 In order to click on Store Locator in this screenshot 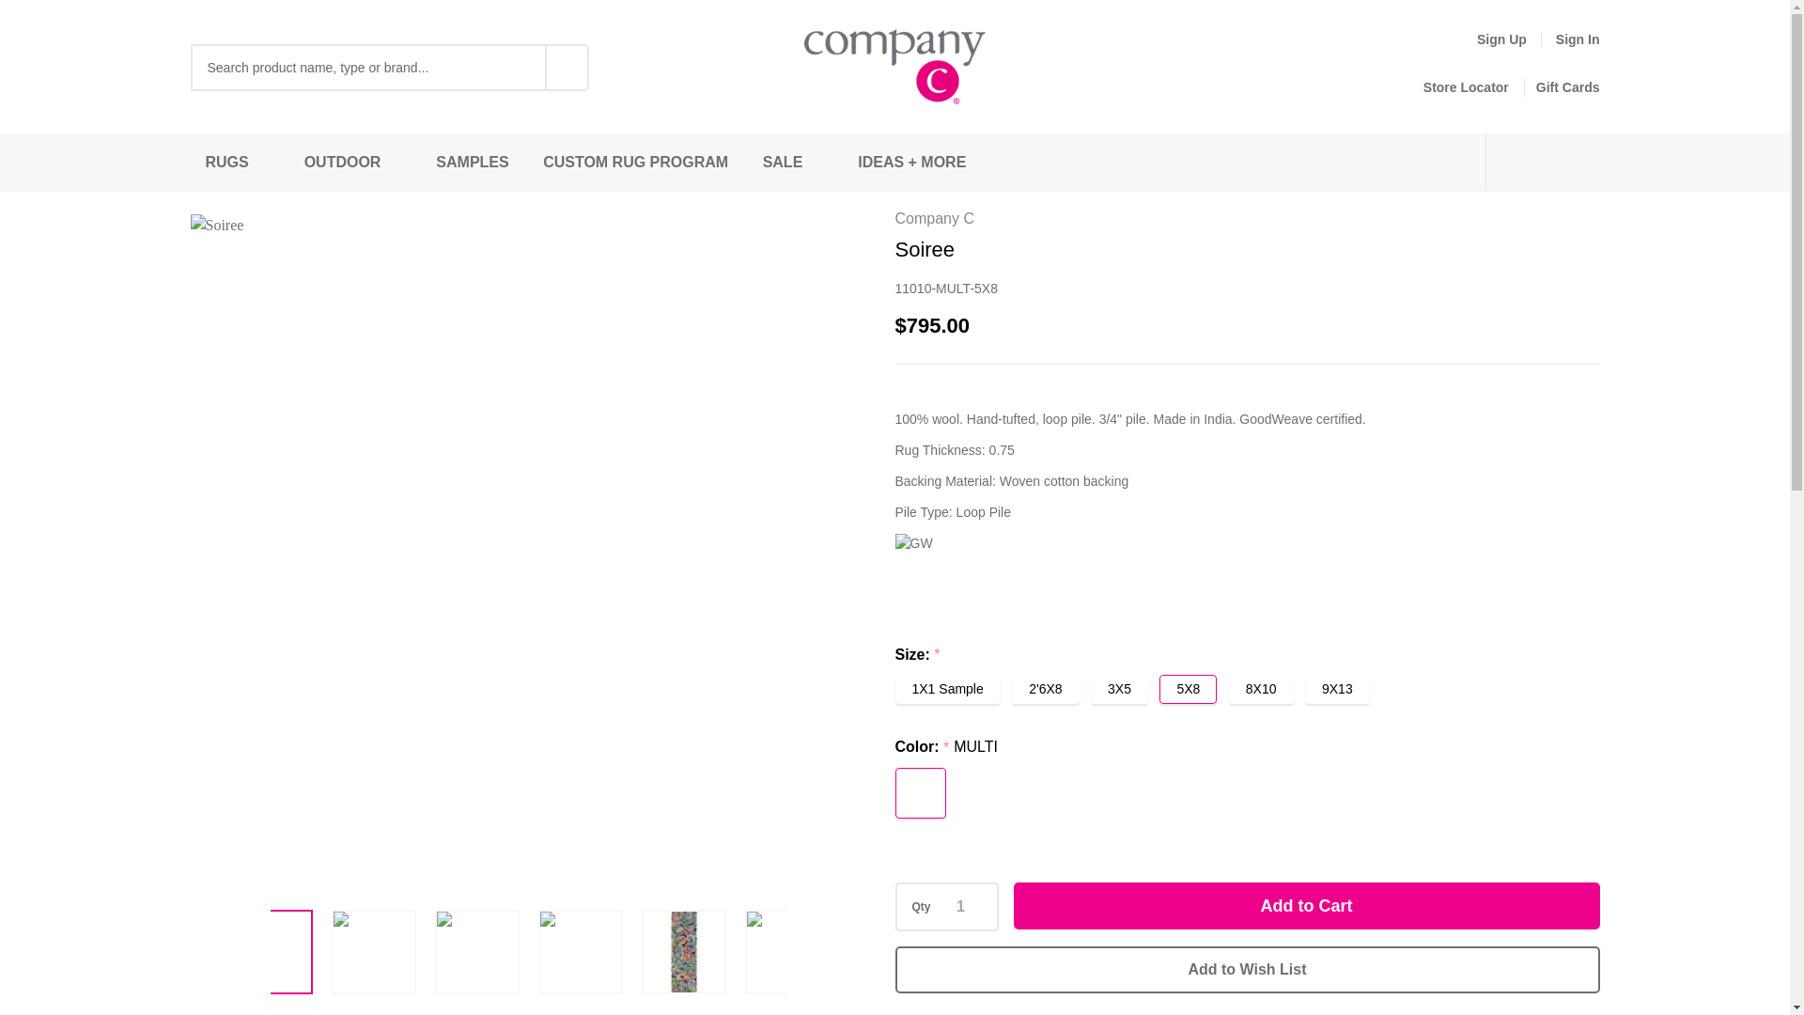, I will do `click(1458, 87)`.